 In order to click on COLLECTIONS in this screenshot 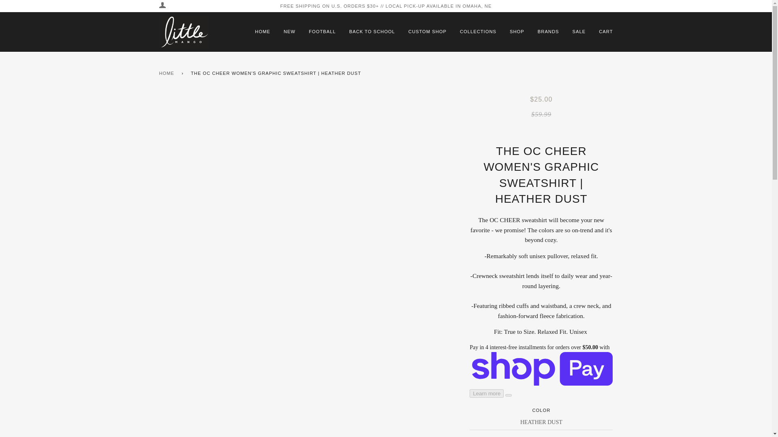, I will do `click(478, 32)`.